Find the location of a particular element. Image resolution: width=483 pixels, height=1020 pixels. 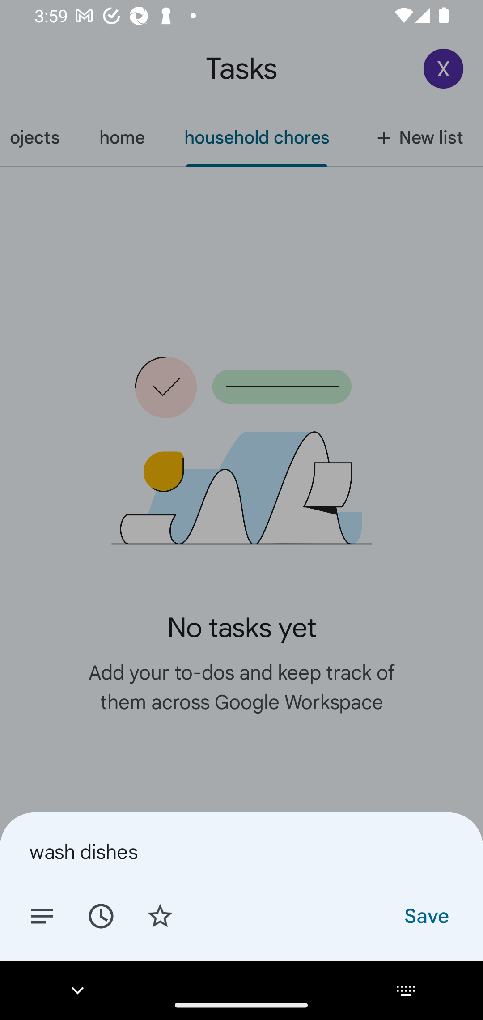

wash dishes is located at coordinates (241, 851).